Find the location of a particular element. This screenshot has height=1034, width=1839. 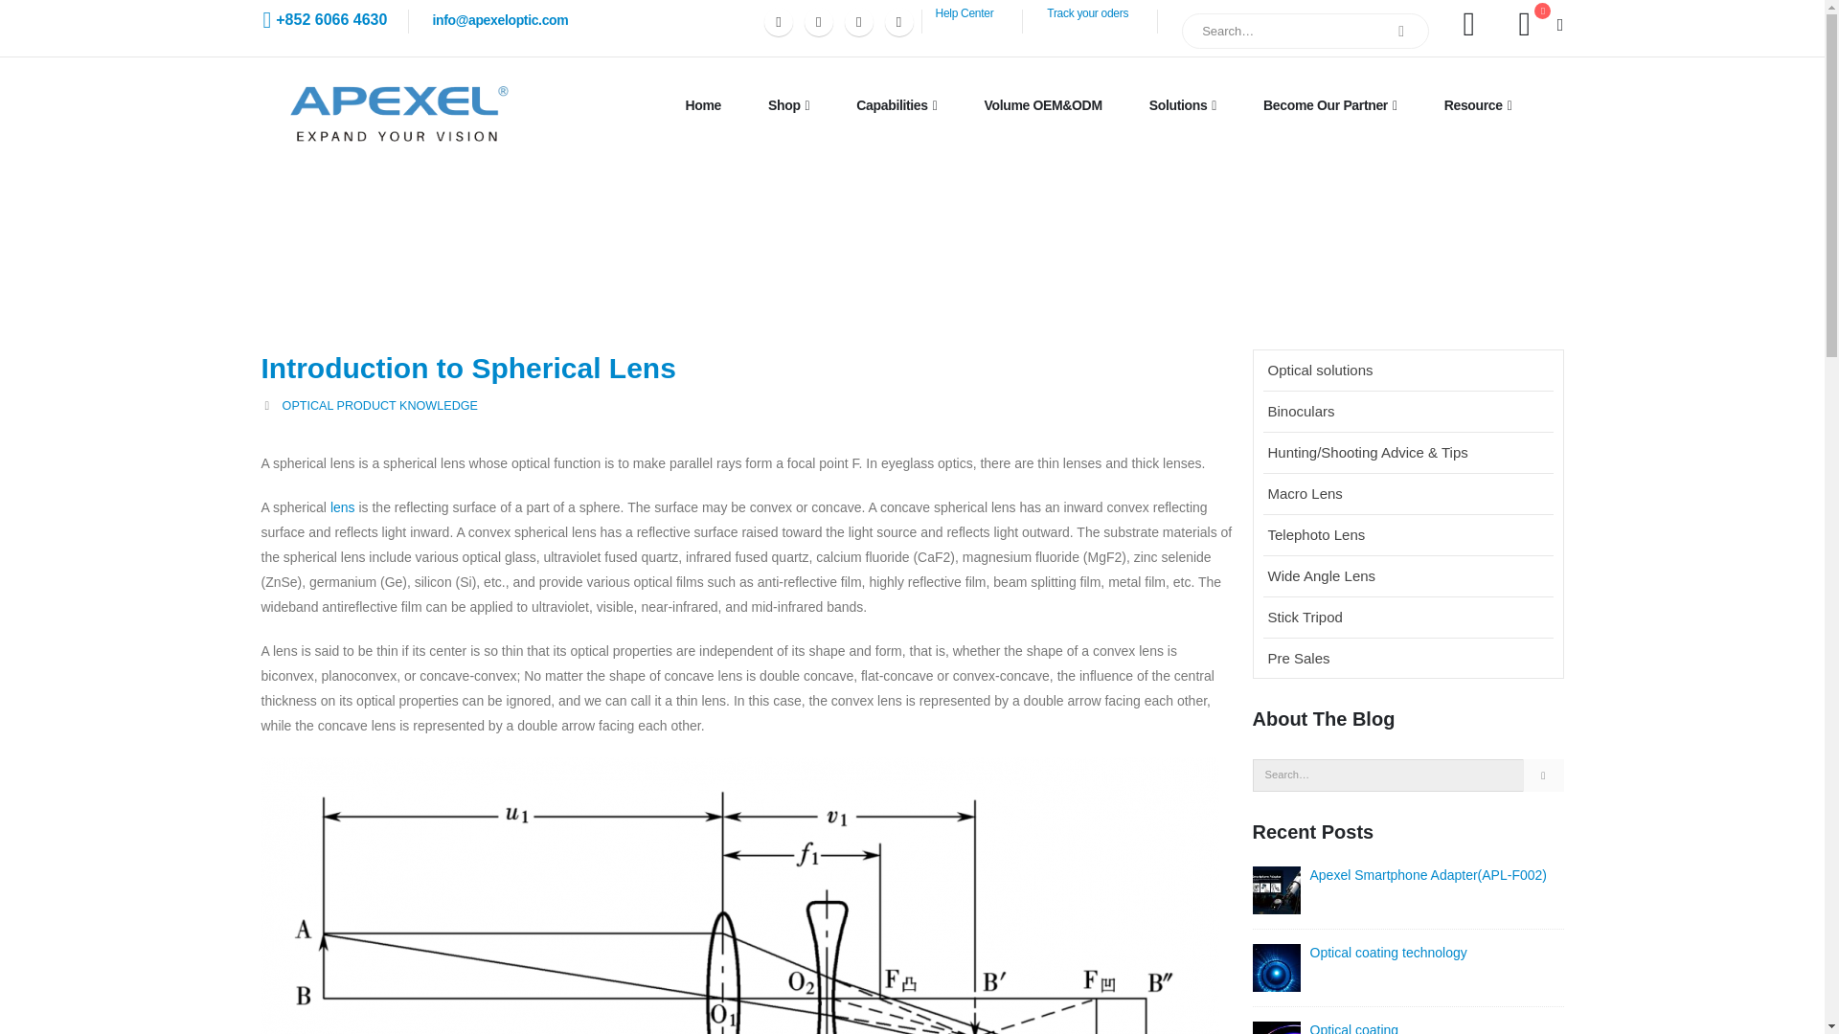

Instagram is located at coordinates (858, 21).